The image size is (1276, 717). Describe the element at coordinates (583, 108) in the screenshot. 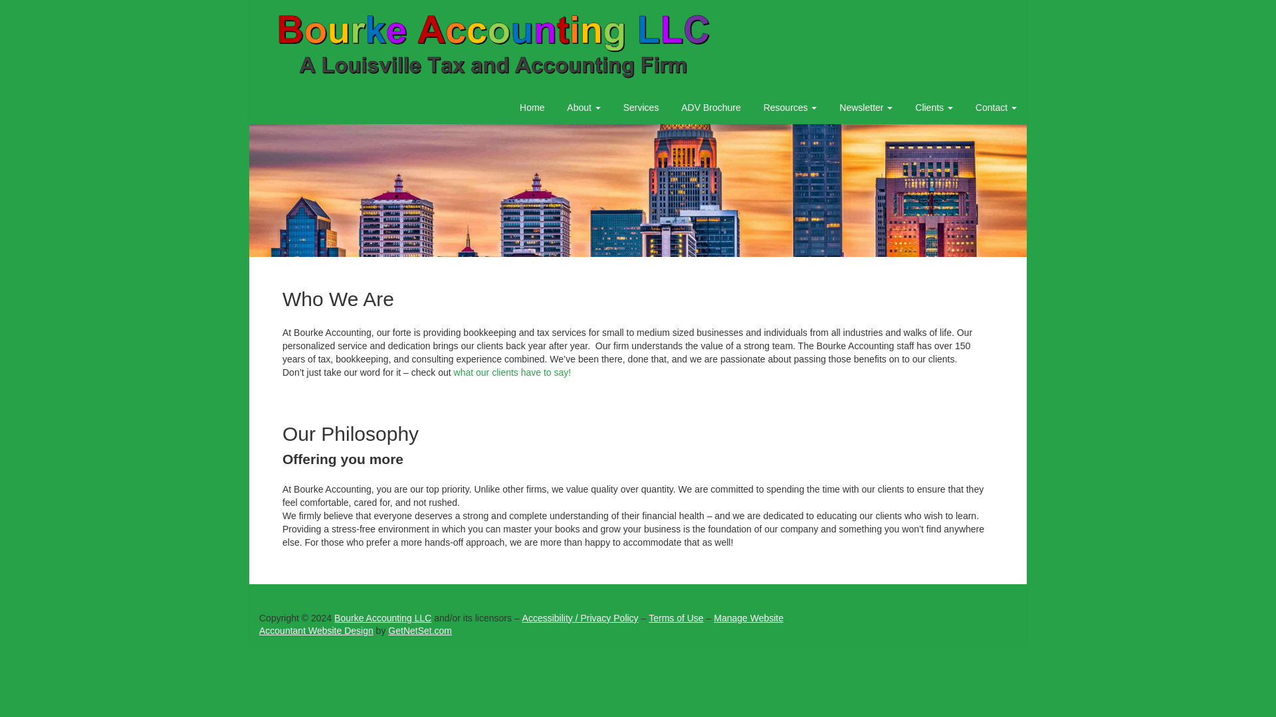

I see `About` at that location.